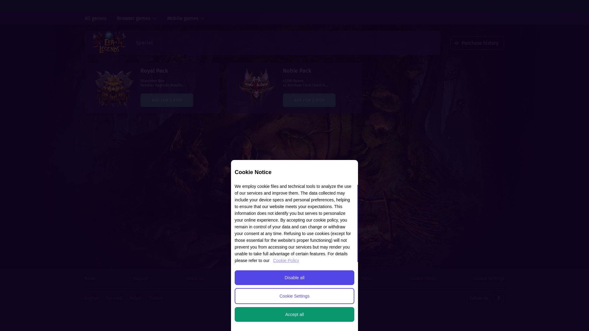 The height and width of the screenshot is (331, 589). What do you see at coordinates (91, 299) in the screenshot?
I see `English` at bounding box center [91, 299].